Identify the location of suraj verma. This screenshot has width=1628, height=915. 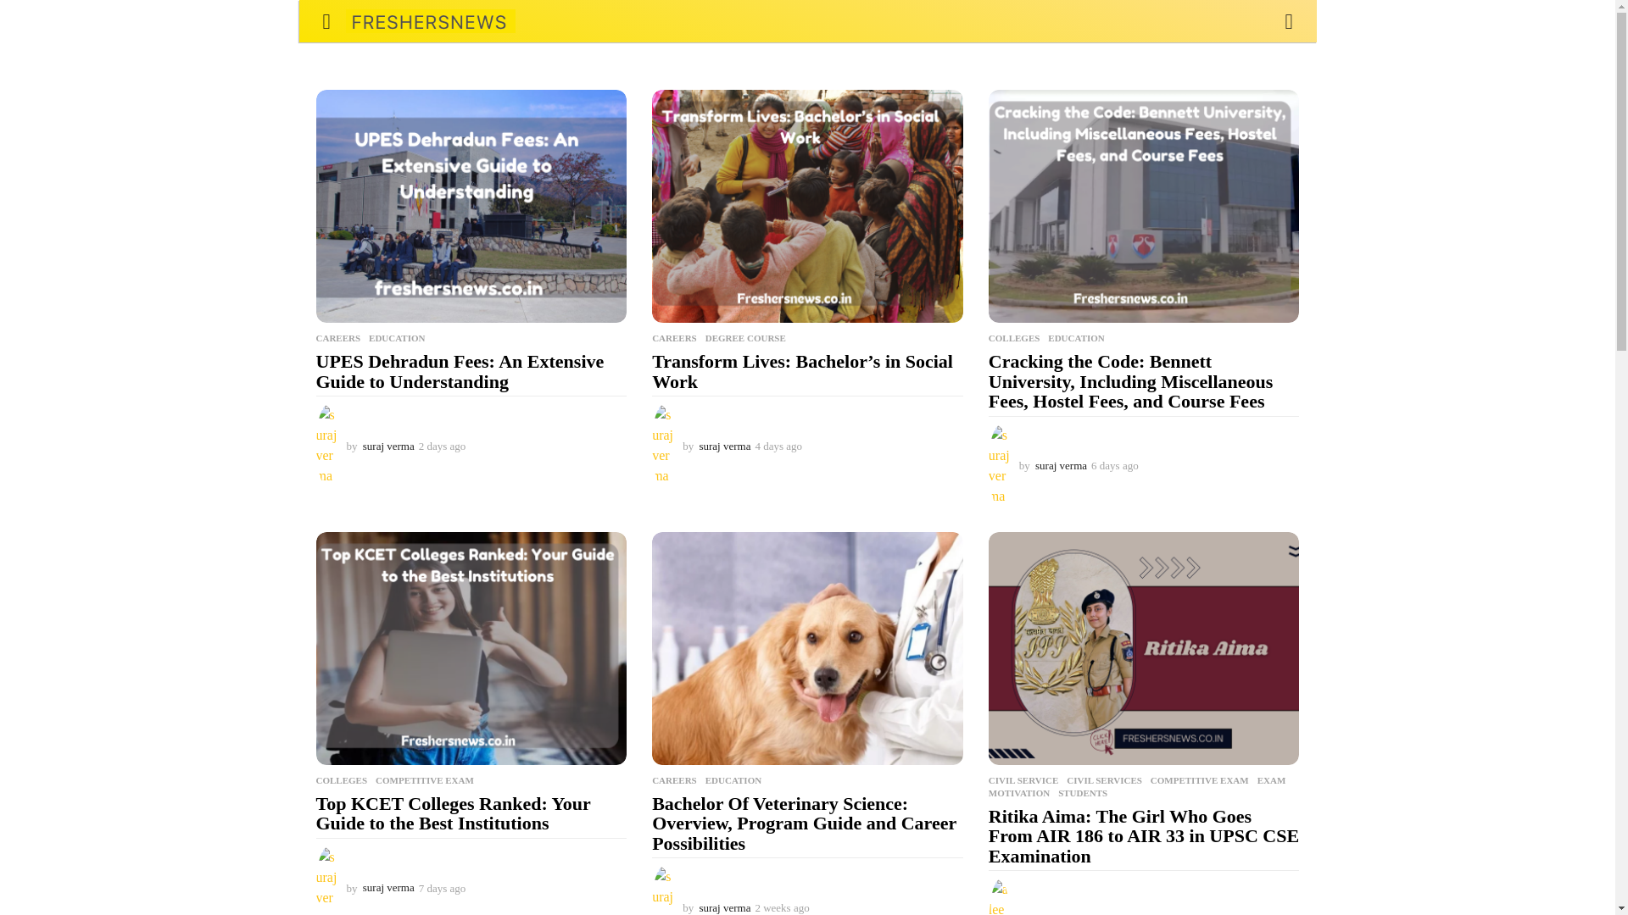
(388, 888).